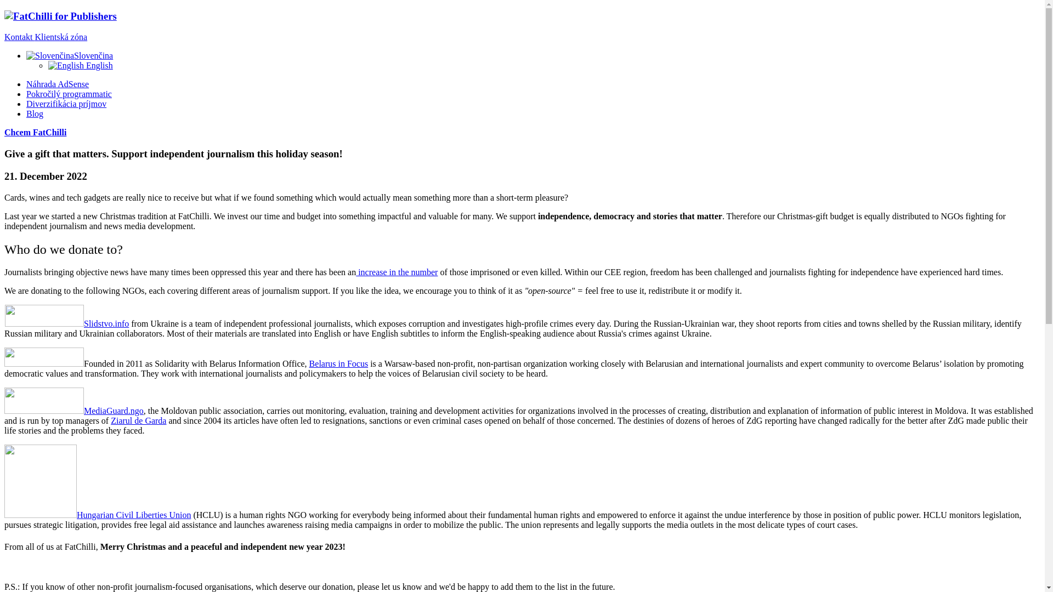  What do you see at coordinates (339, 363) in the screenshot?
I see `Belarus in Focus` at bounding box center [339, 363].